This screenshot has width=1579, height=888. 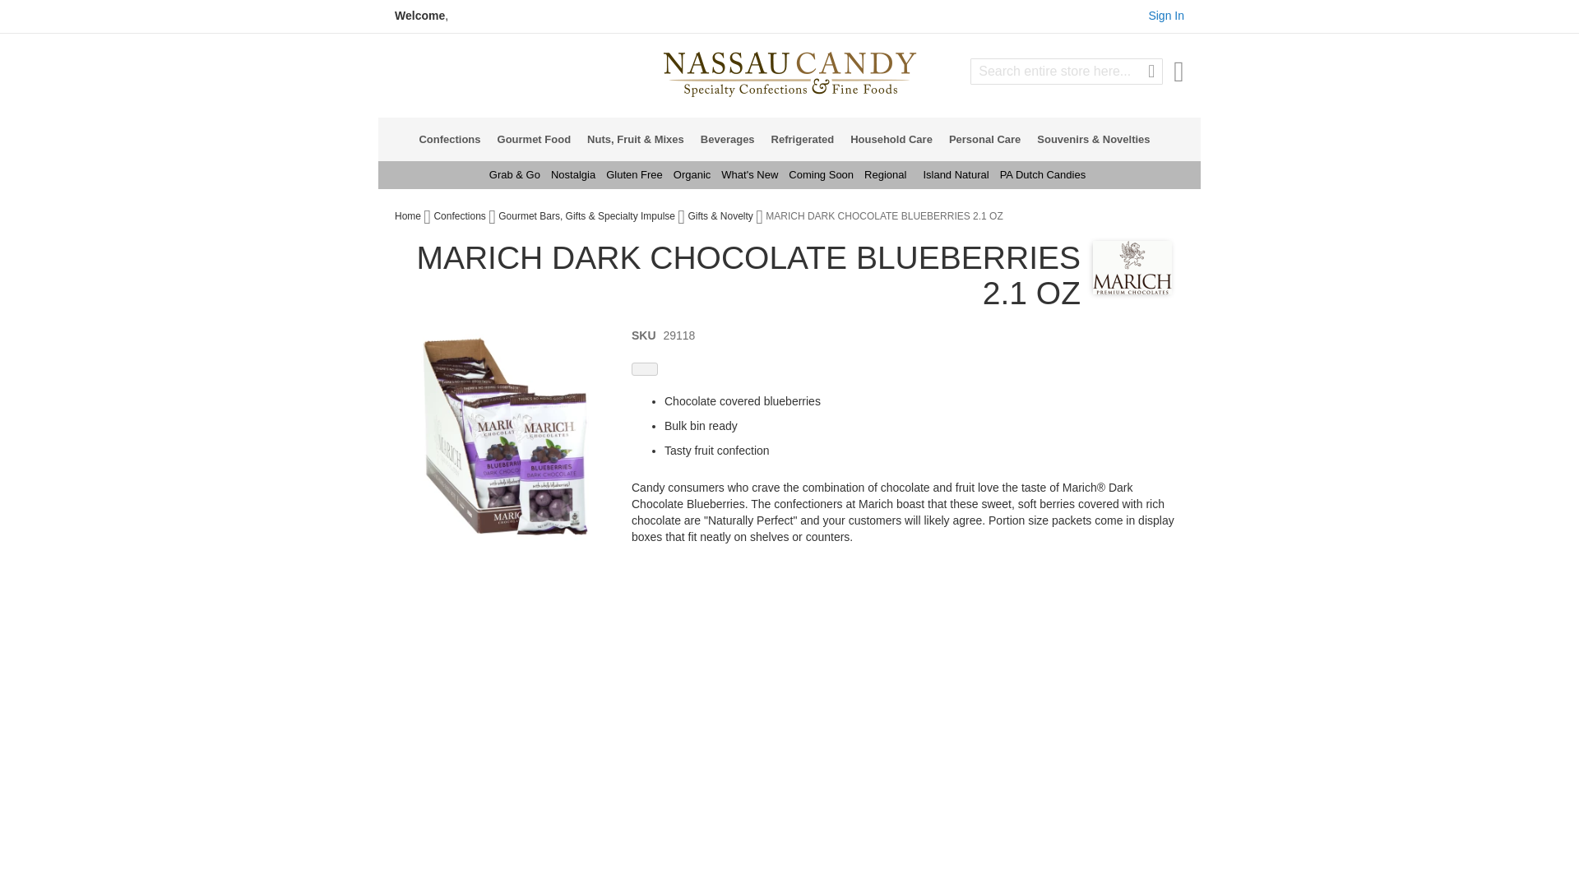 I want to click on Confections, so click(x=454, y=138).